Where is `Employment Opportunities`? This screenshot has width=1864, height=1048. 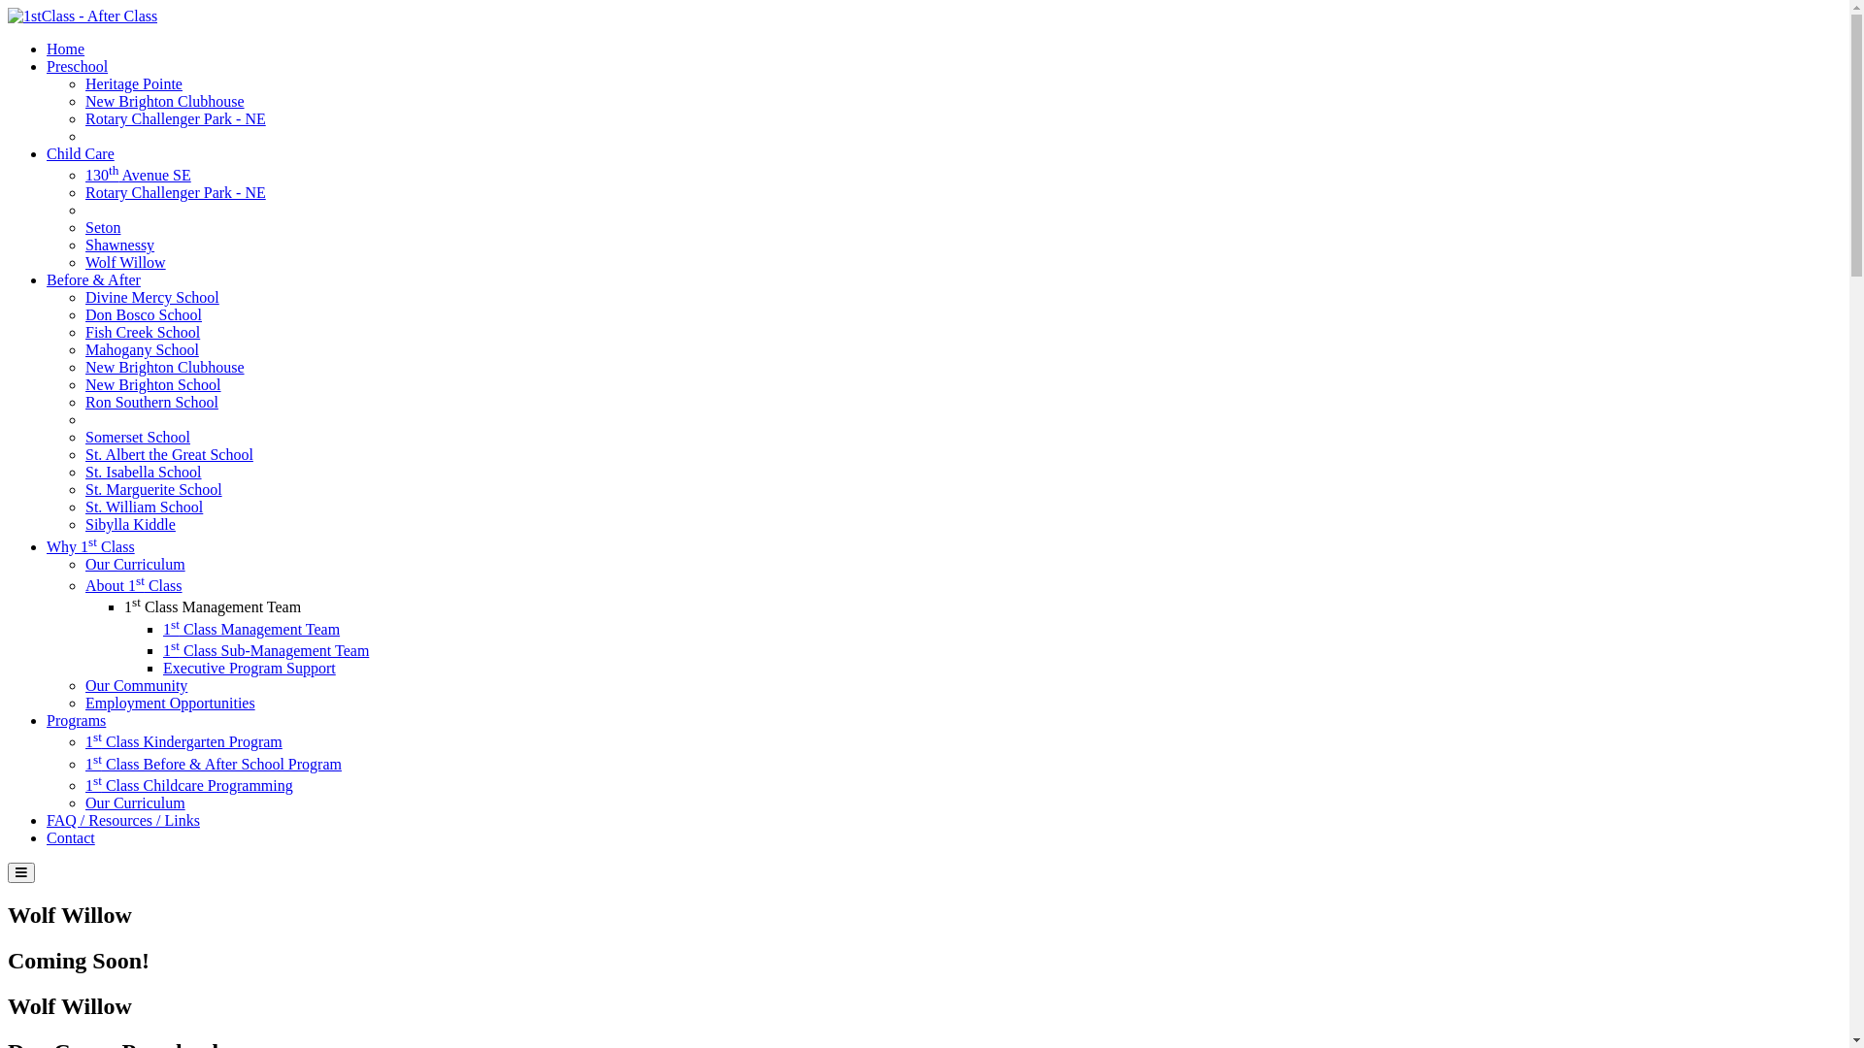 Employment Opportunities is located at coordinates (171, 703).